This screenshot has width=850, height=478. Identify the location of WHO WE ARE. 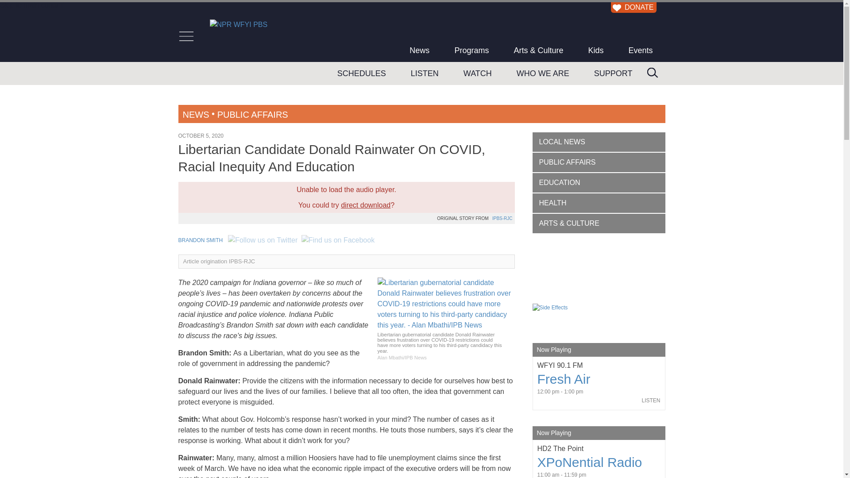
(543, 73).